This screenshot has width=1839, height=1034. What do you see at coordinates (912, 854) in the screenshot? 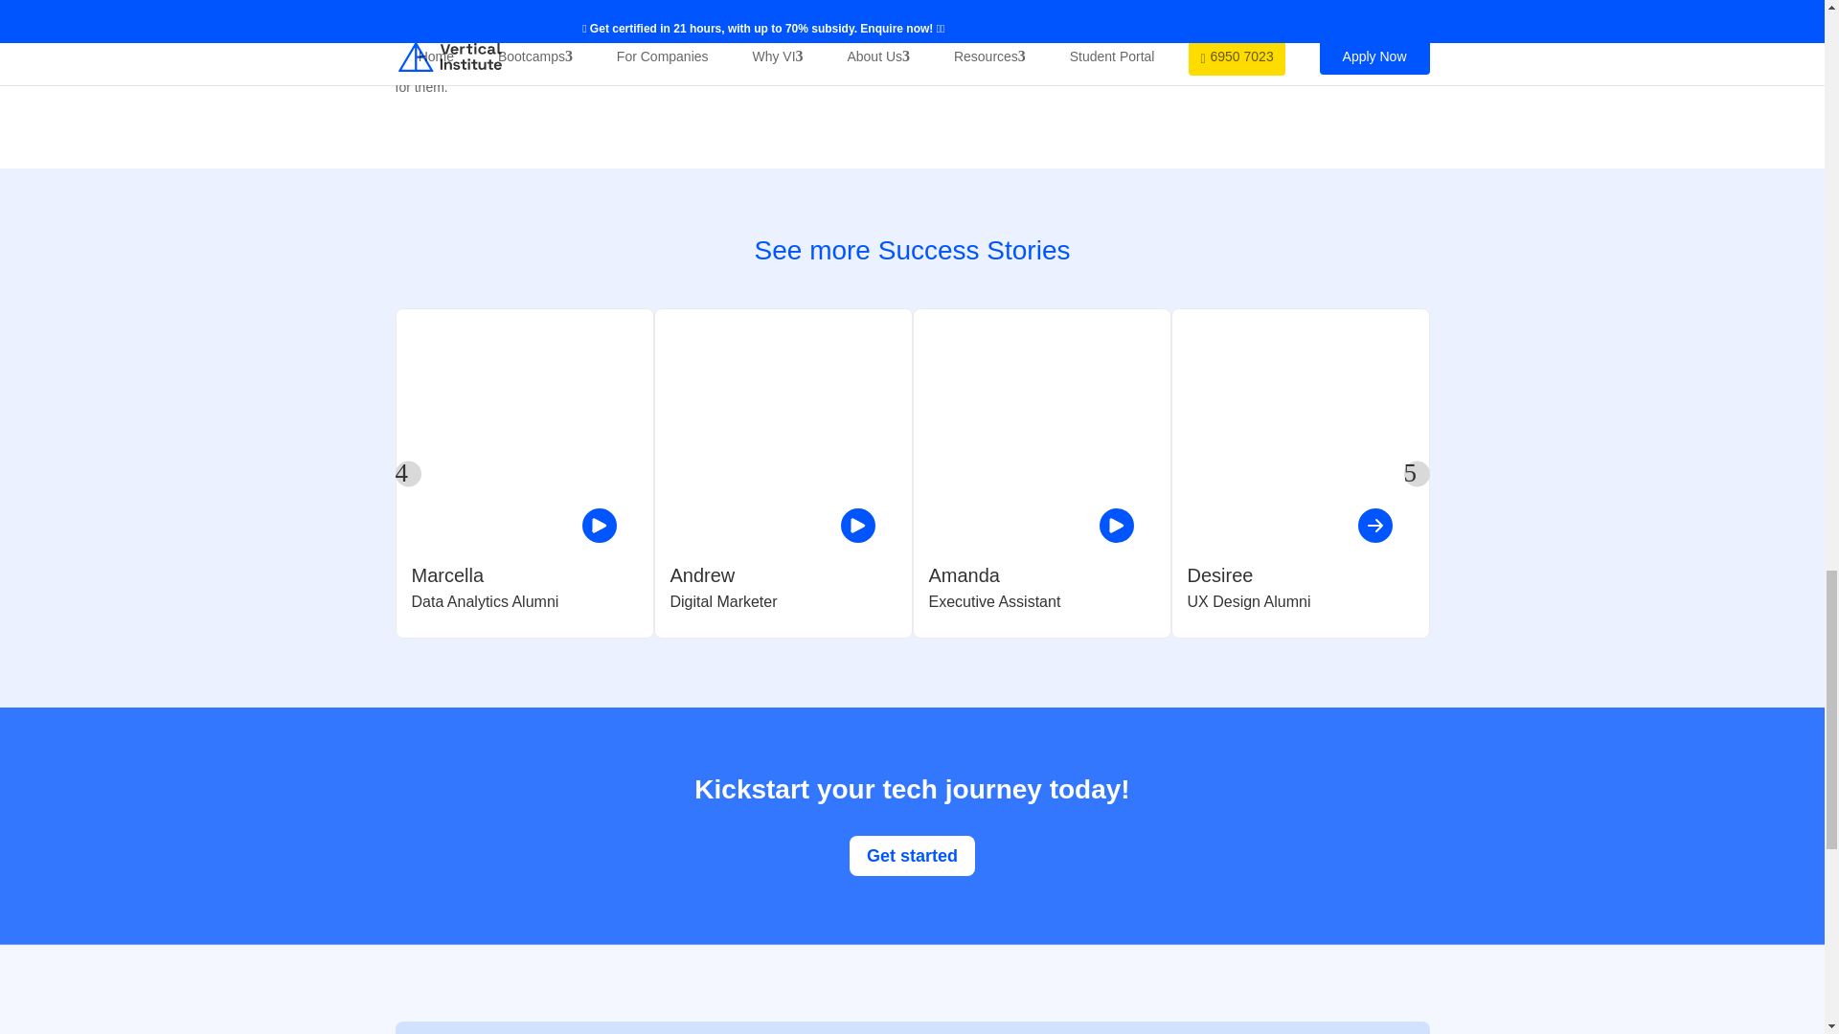
I see `Get started` at bounding box center [912, 854].